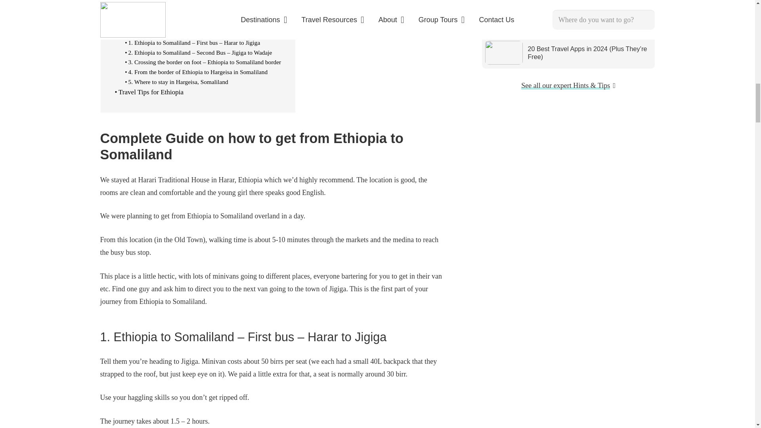 This screenshot has height=428, width=761. I want to click on Travel Tips for Ethiopia, so click(149, 92).